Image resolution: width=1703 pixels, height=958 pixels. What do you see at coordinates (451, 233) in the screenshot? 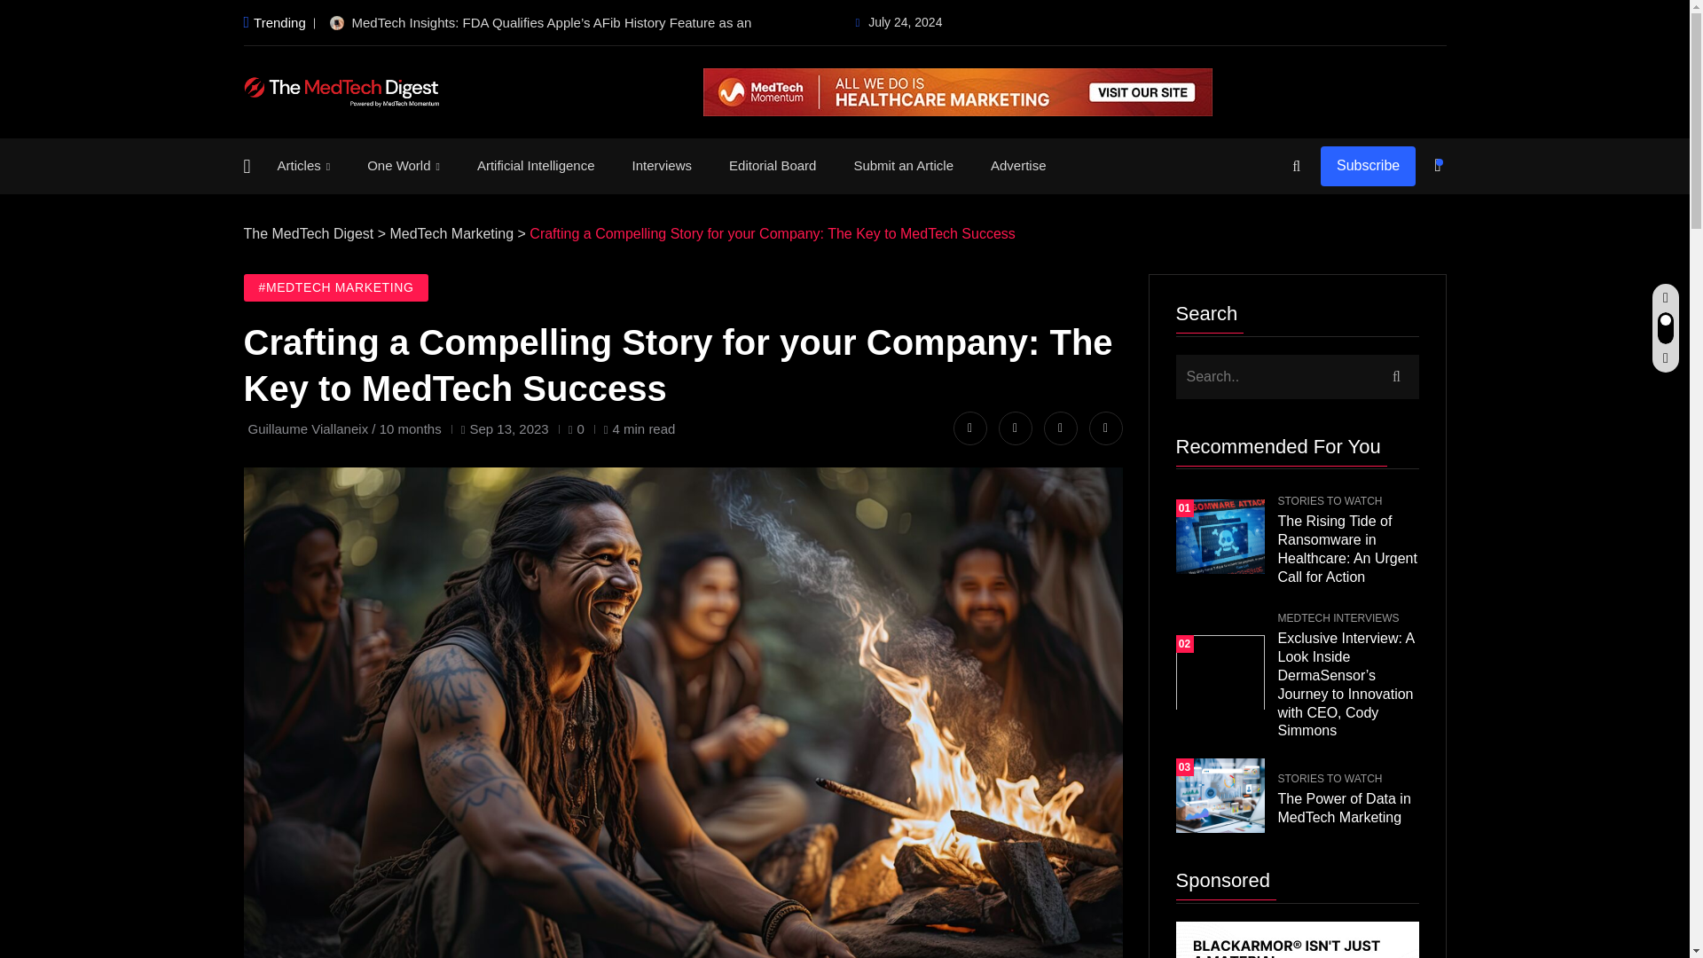
I see `Go to the MedTech Marketing Category archives.` at bounding box center [451, 233].